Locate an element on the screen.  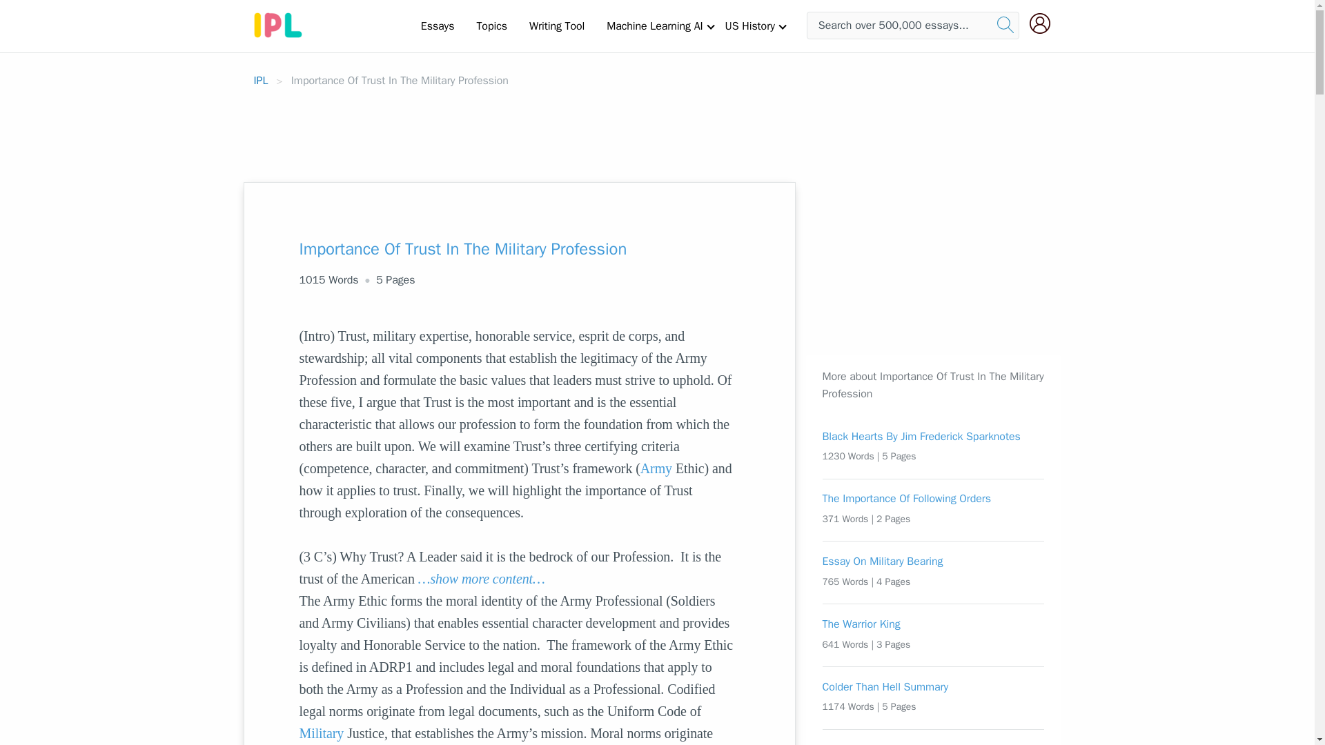
Essays is located at coordinates (438, 26).